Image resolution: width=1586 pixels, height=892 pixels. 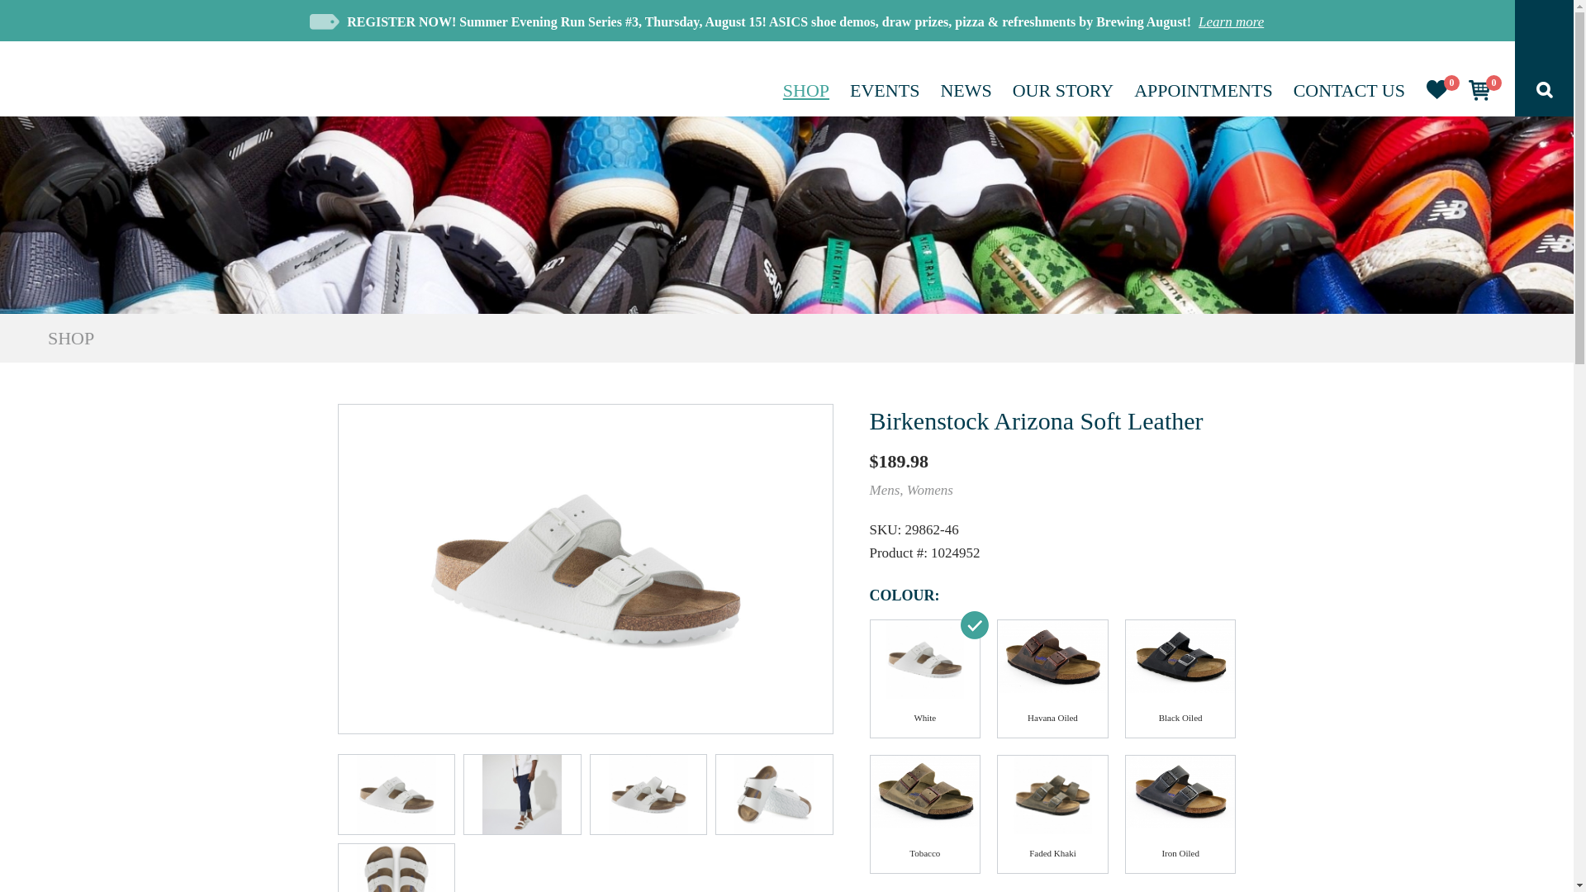 I want to click on Search, so click(x=1545, y=93).